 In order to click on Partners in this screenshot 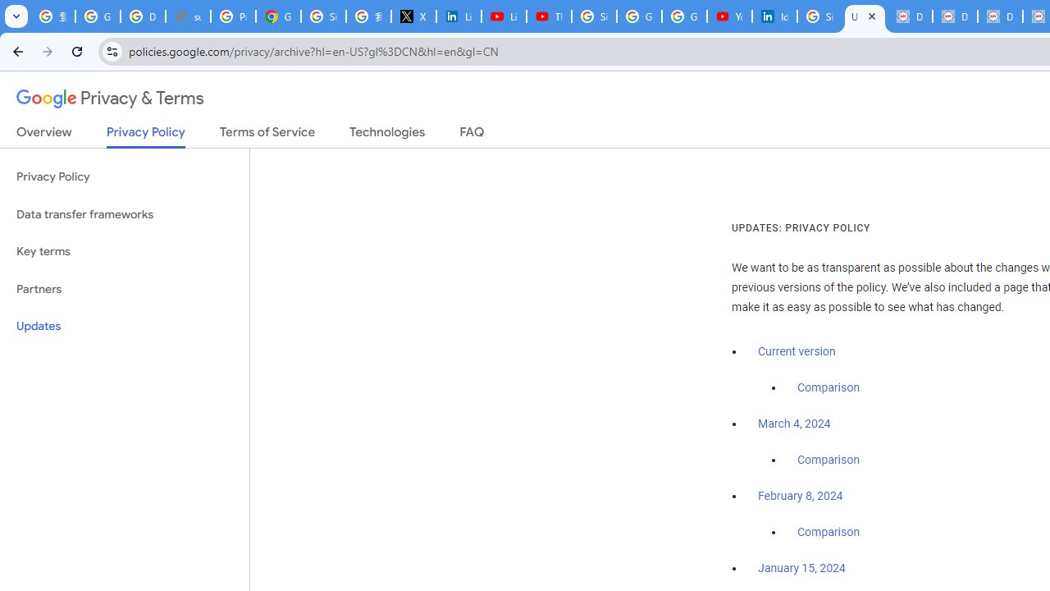, I will do `click(125, 289)`.